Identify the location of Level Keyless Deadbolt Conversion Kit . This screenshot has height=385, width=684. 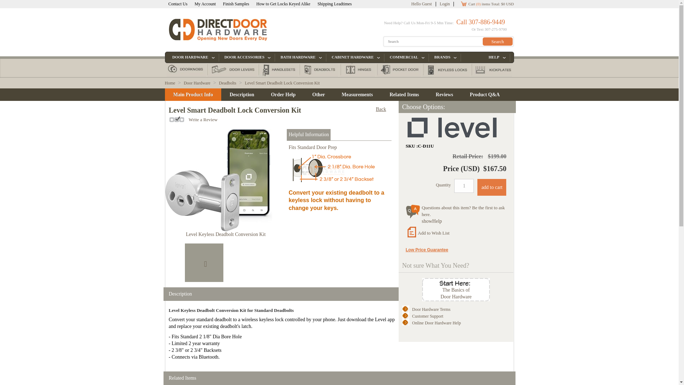
(226, 235).